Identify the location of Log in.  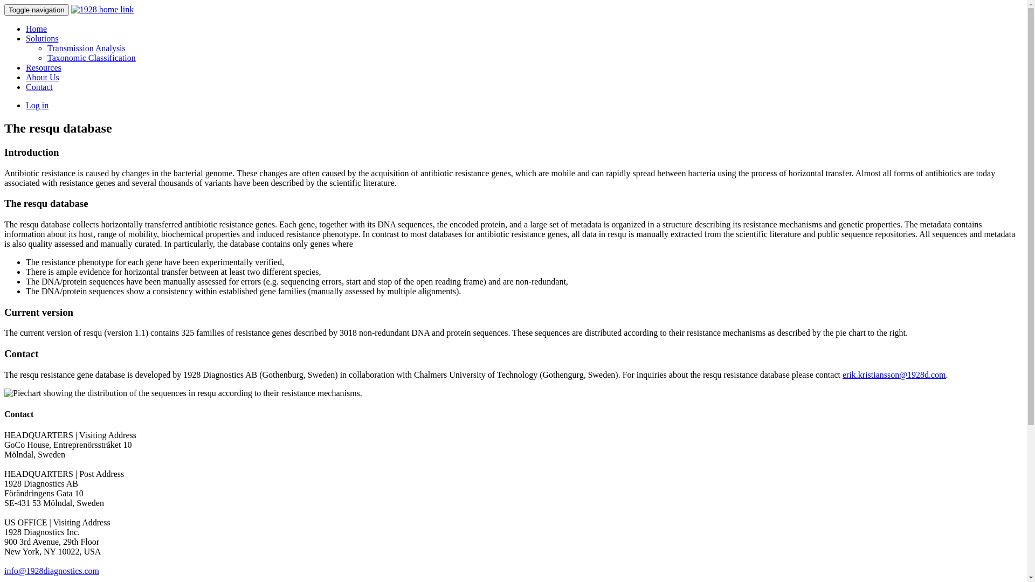
(37, 105).